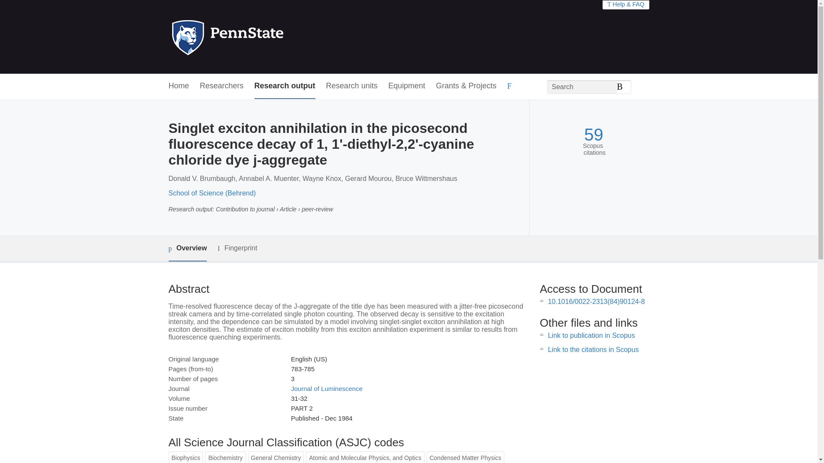  What do you see at coordinates (594, 135) in the screenshot?
I see `59` at bounding box center [594, 135].